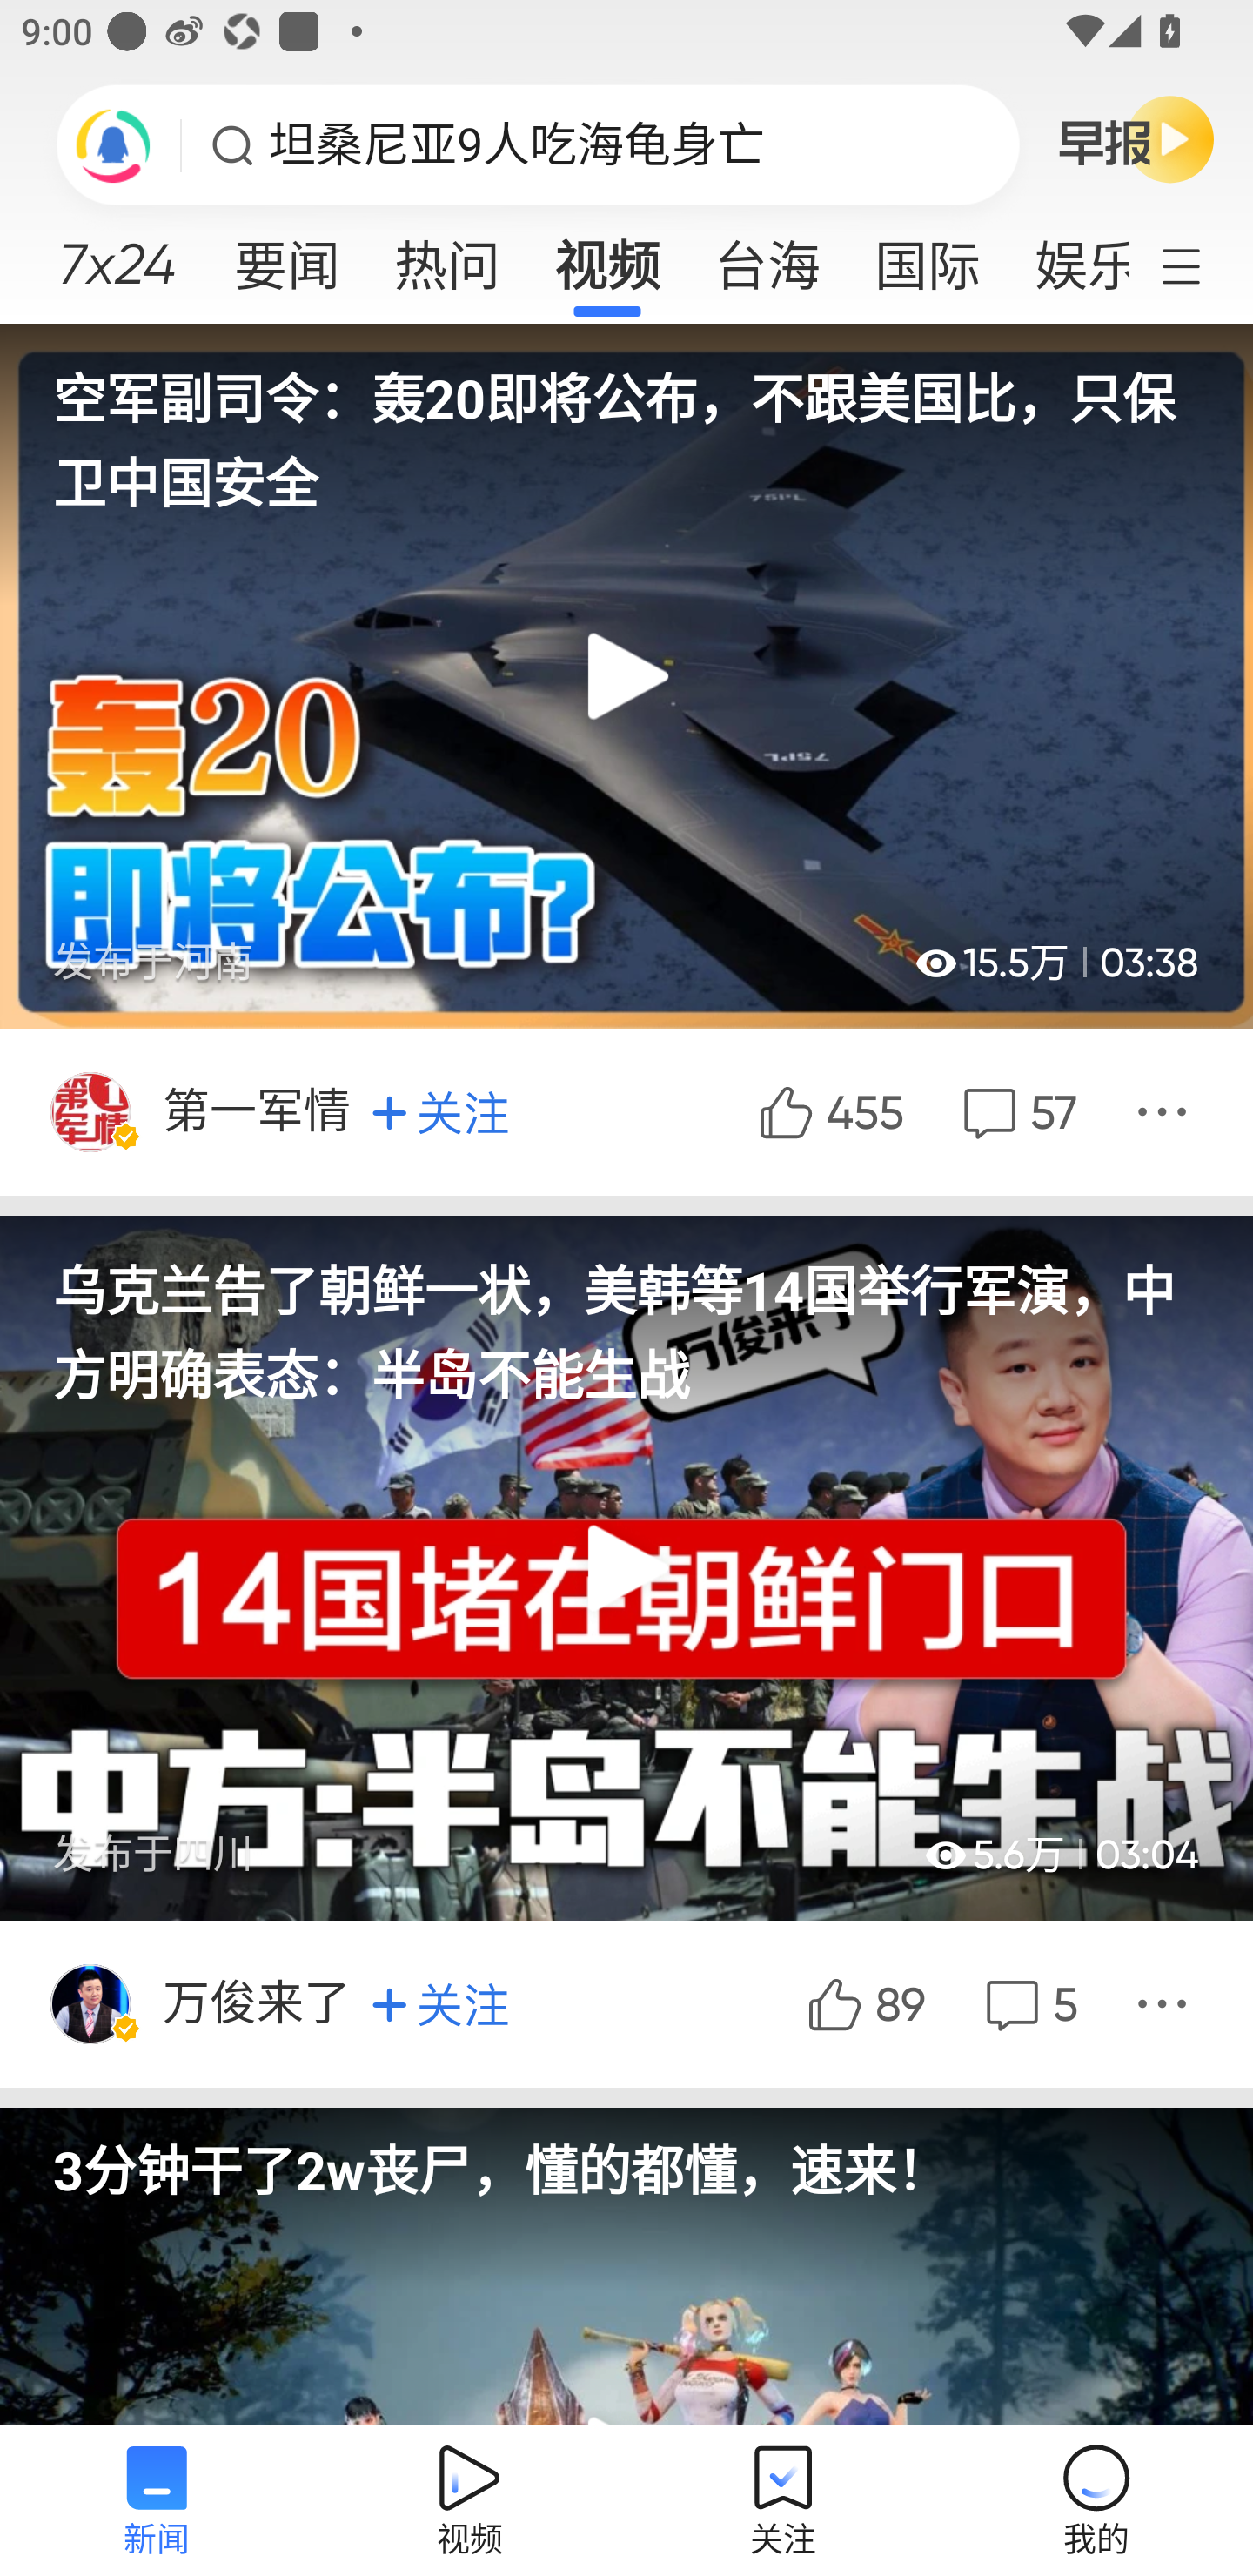 The height and width of the screenshot is (2576, 1253). I want to click on 455赞, so click(828, 1111).